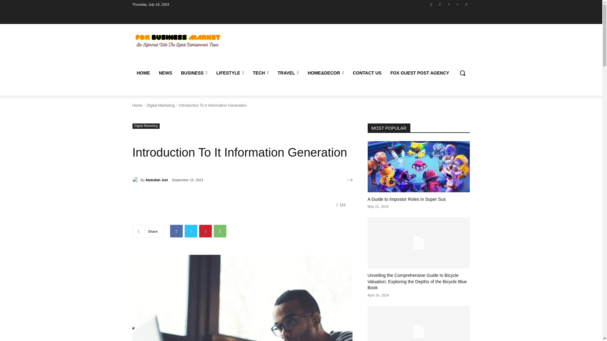 This screenshot has height=341, width=607. I want to click on Youtube, so click(466, 4).